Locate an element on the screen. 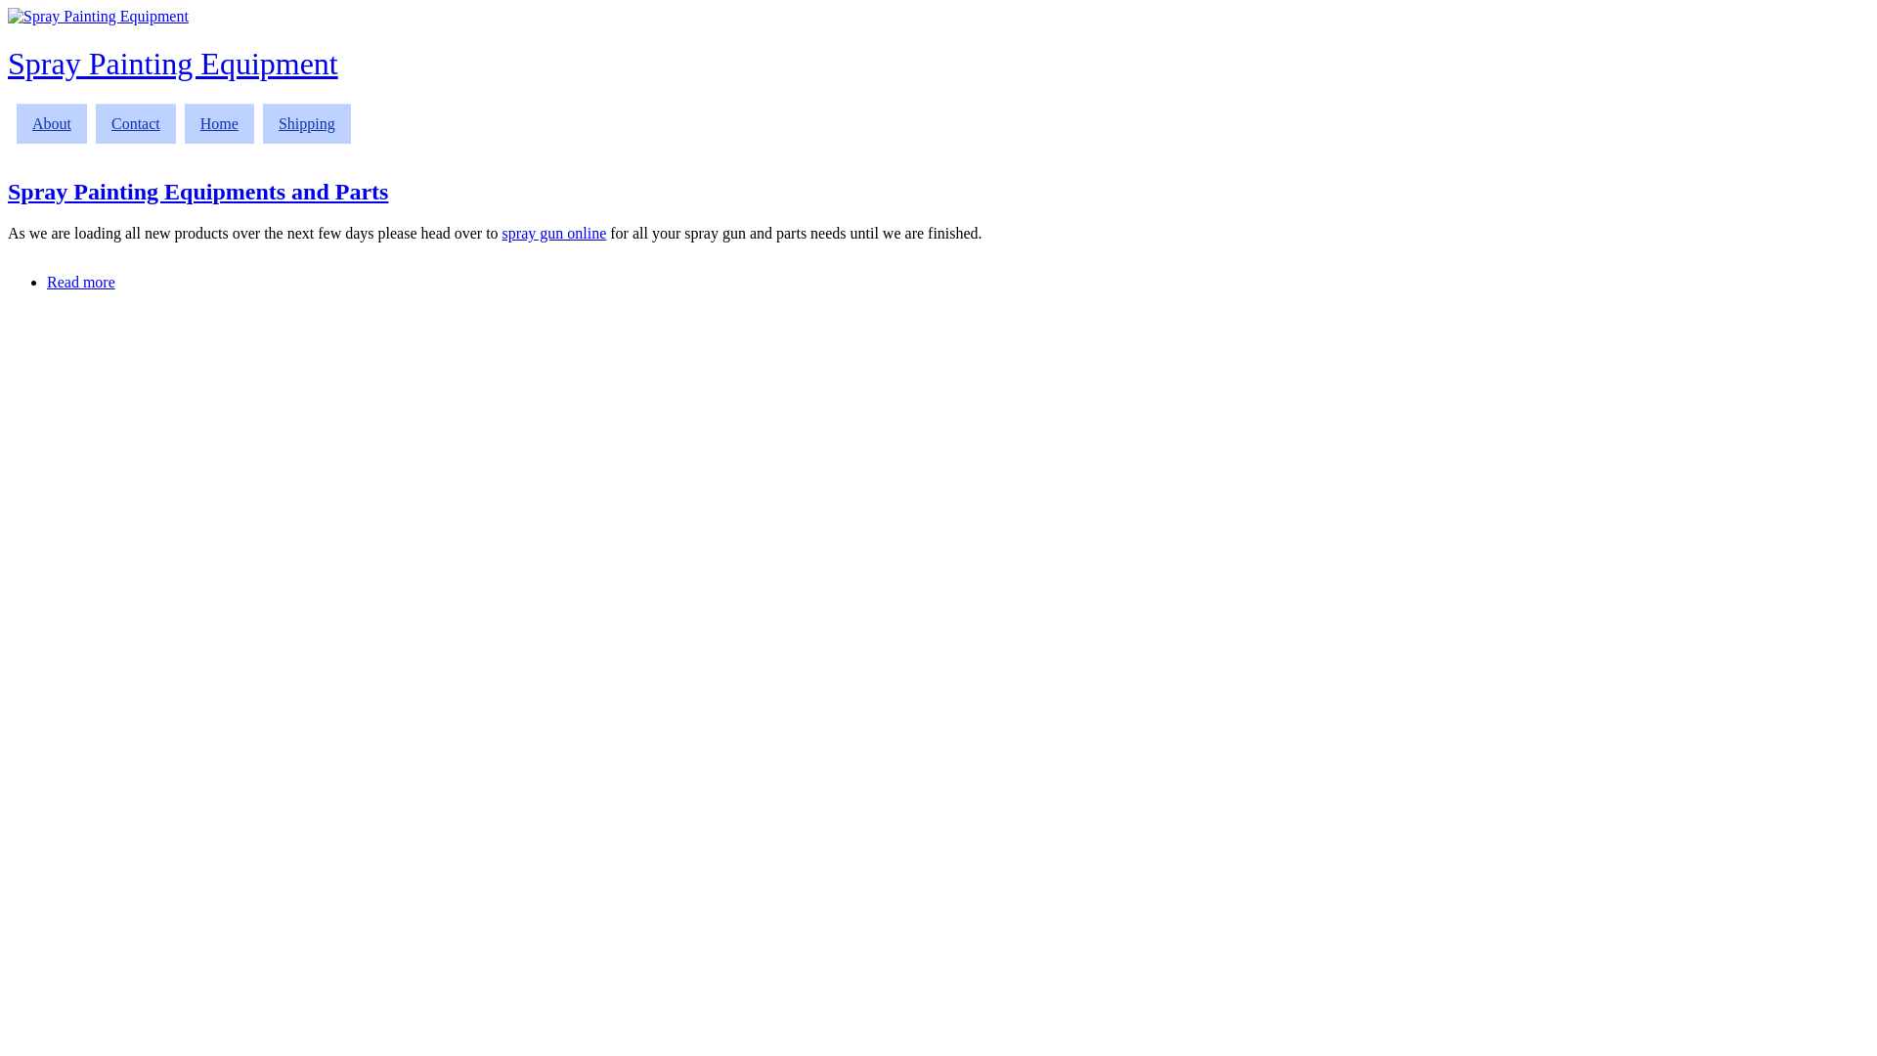 This screenshot has height=1056, width=1877. Shipping is located at coordinates (307, 123).